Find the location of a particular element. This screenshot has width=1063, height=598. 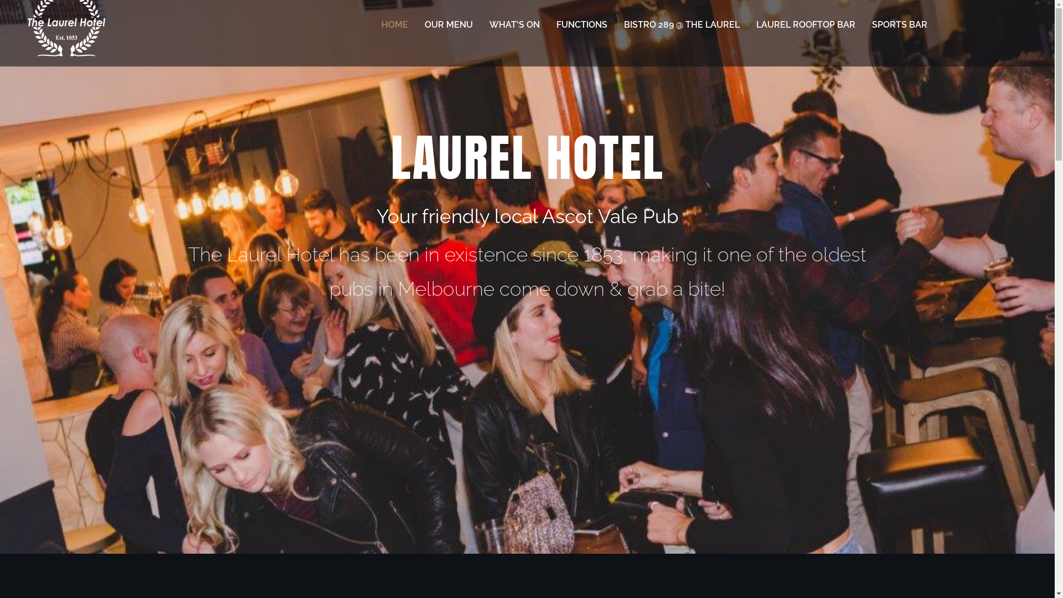

OUR MENU is located at coordinates (448, 25).